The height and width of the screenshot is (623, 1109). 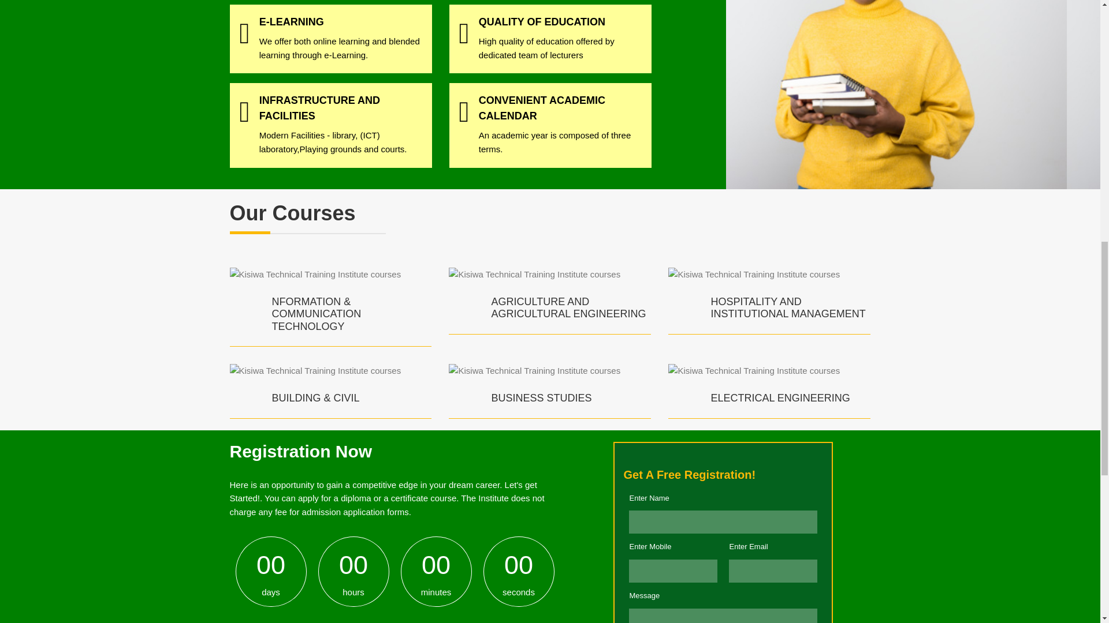 I want to click on HOSPITALITY AND INSTITUTIONAL MANAGEMENT, so click(x=788, y=308).